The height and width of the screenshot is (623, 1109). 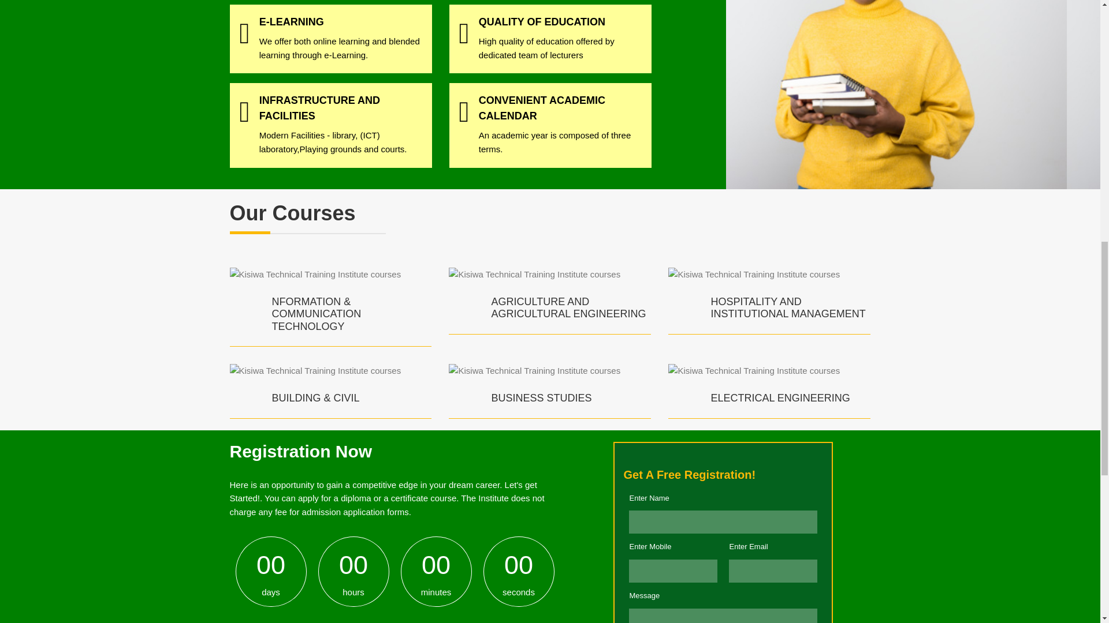 I want to click on HOSPITALITY AND INSTITUTIONAL MANAGEMENT, so click(x=788, y=308).